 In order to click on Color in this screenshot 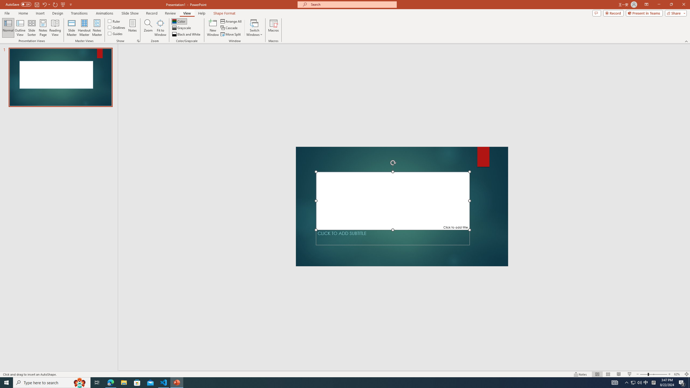, I will do `click(179, 21)`.